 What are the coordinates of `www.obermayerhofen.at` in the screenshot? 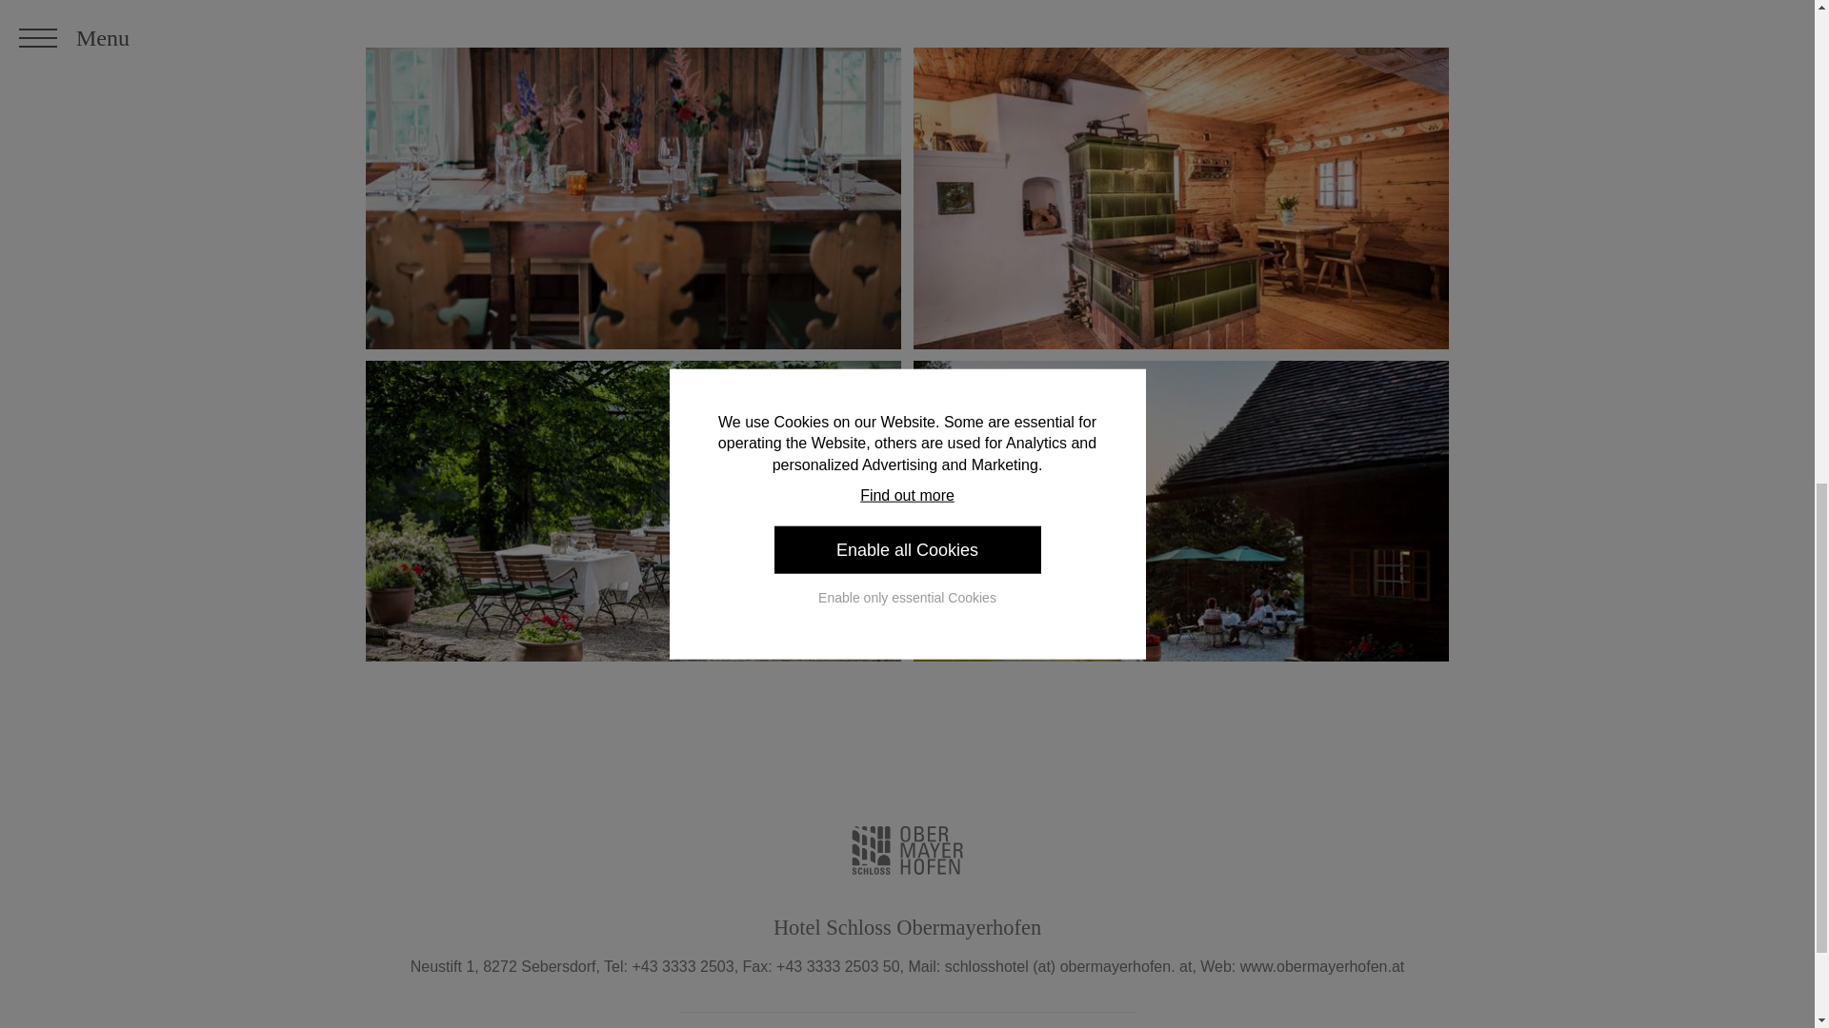 It's located at (1322, 965).